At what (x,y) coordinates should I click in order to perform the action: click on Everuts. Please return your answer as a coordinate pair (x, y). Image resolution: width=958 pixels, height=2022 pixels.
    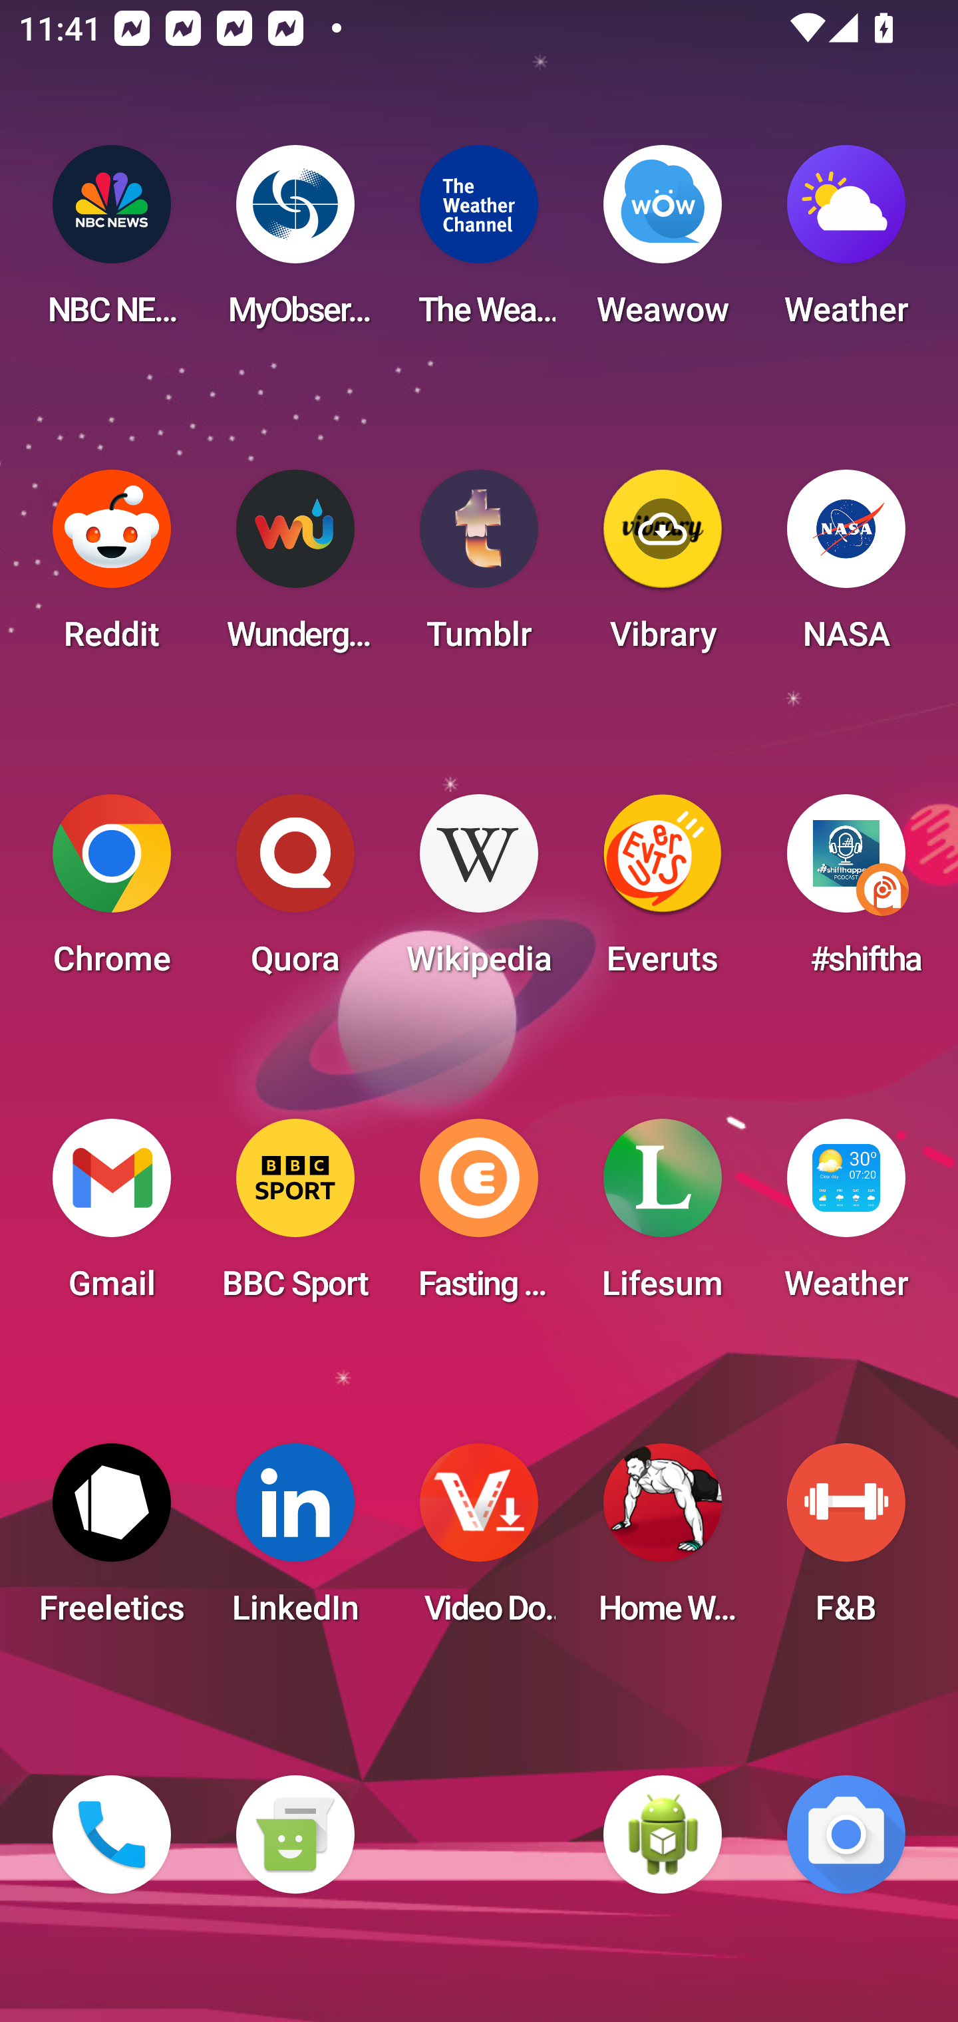
    Looking at the image, I should click on (663, 893).